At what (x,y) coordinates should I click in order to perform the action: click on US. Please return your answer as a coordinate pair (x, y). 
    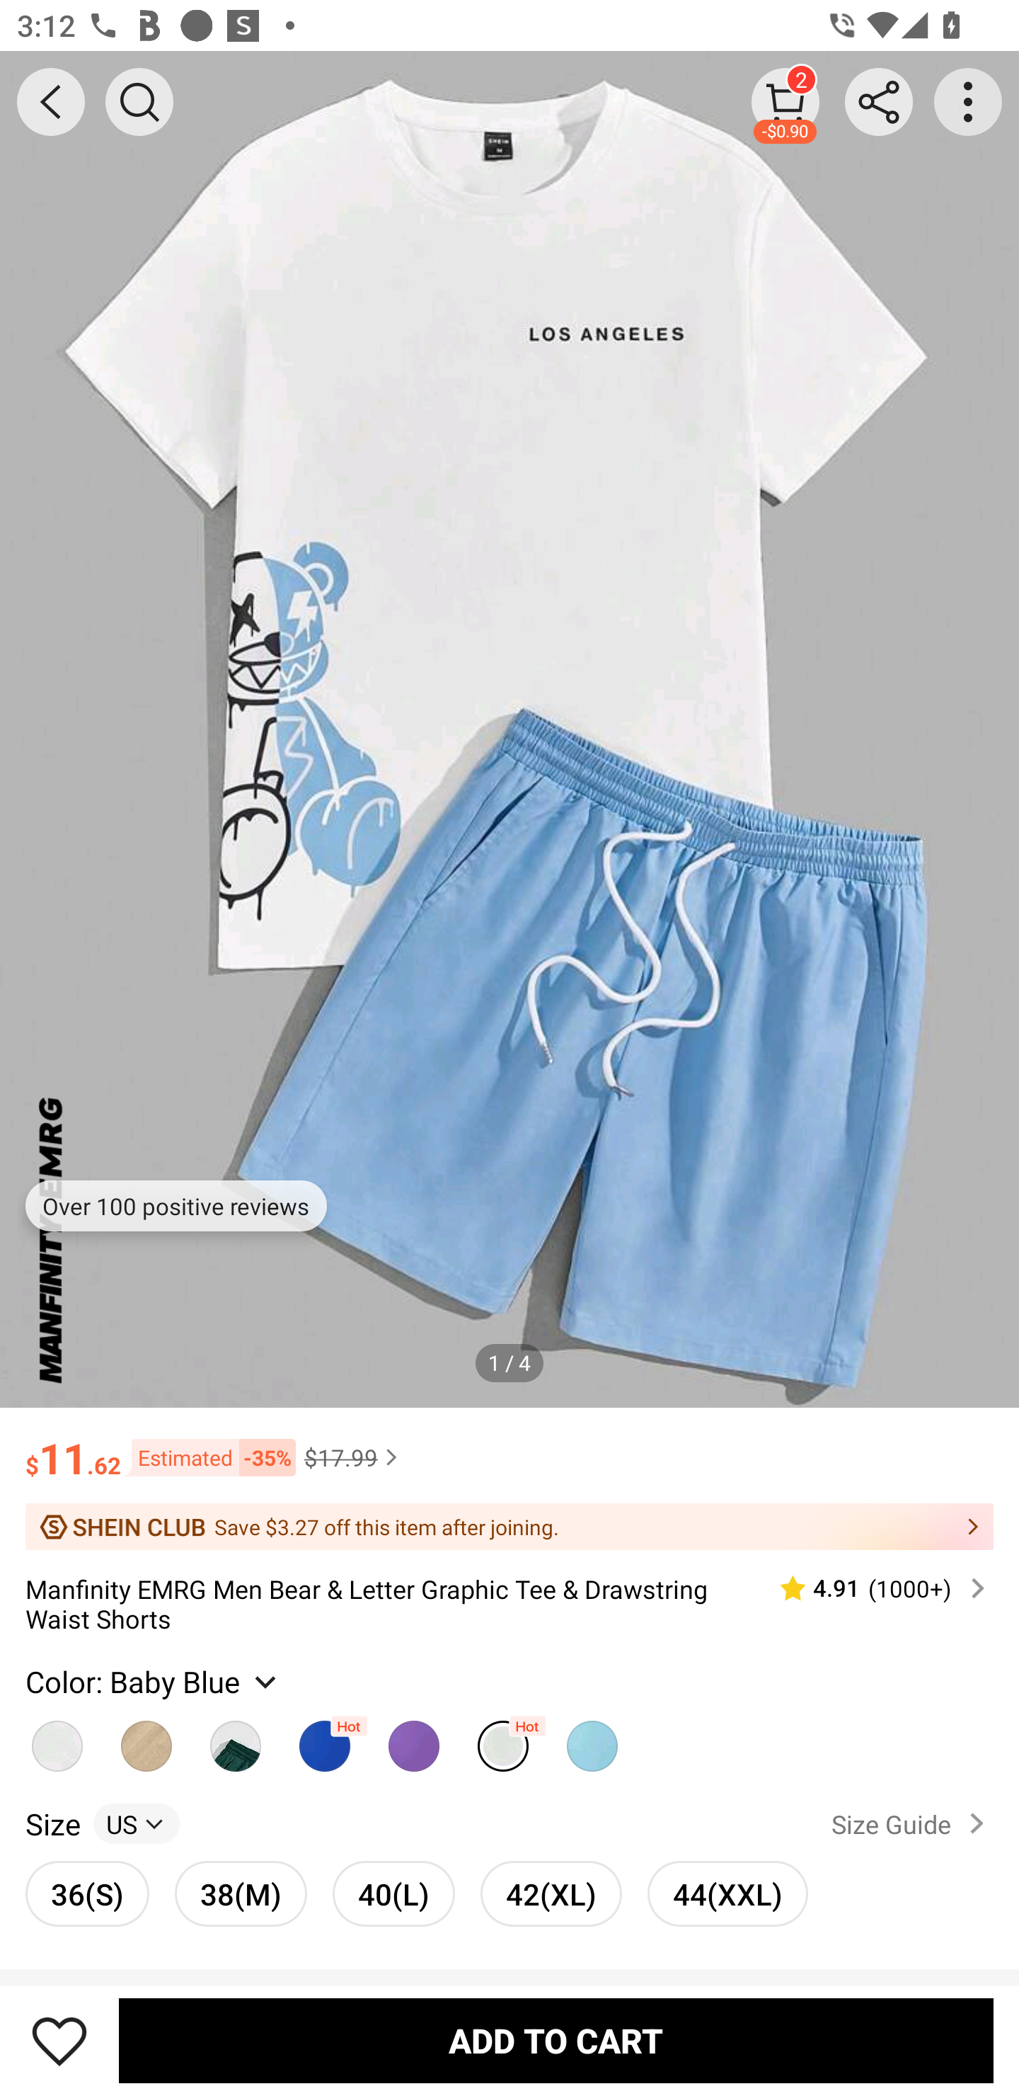
    Looking at the image, I should click on (136, 1823).